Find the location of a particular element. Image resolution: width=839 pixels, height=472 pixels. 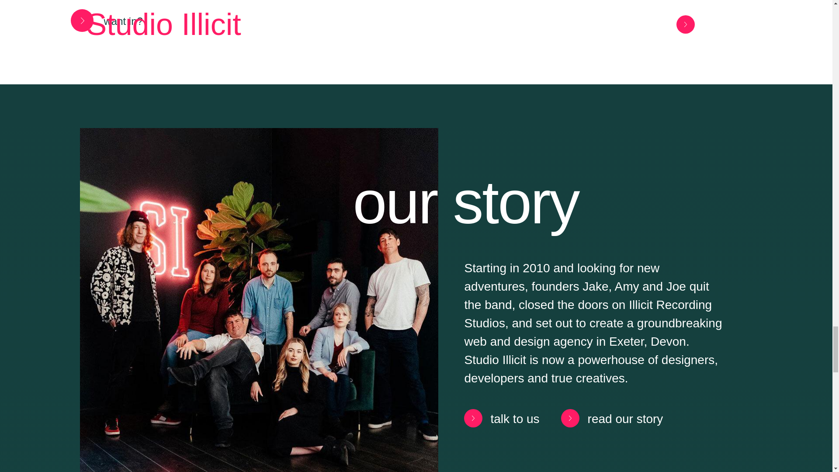

read our story is located at coordinates (608, 418).